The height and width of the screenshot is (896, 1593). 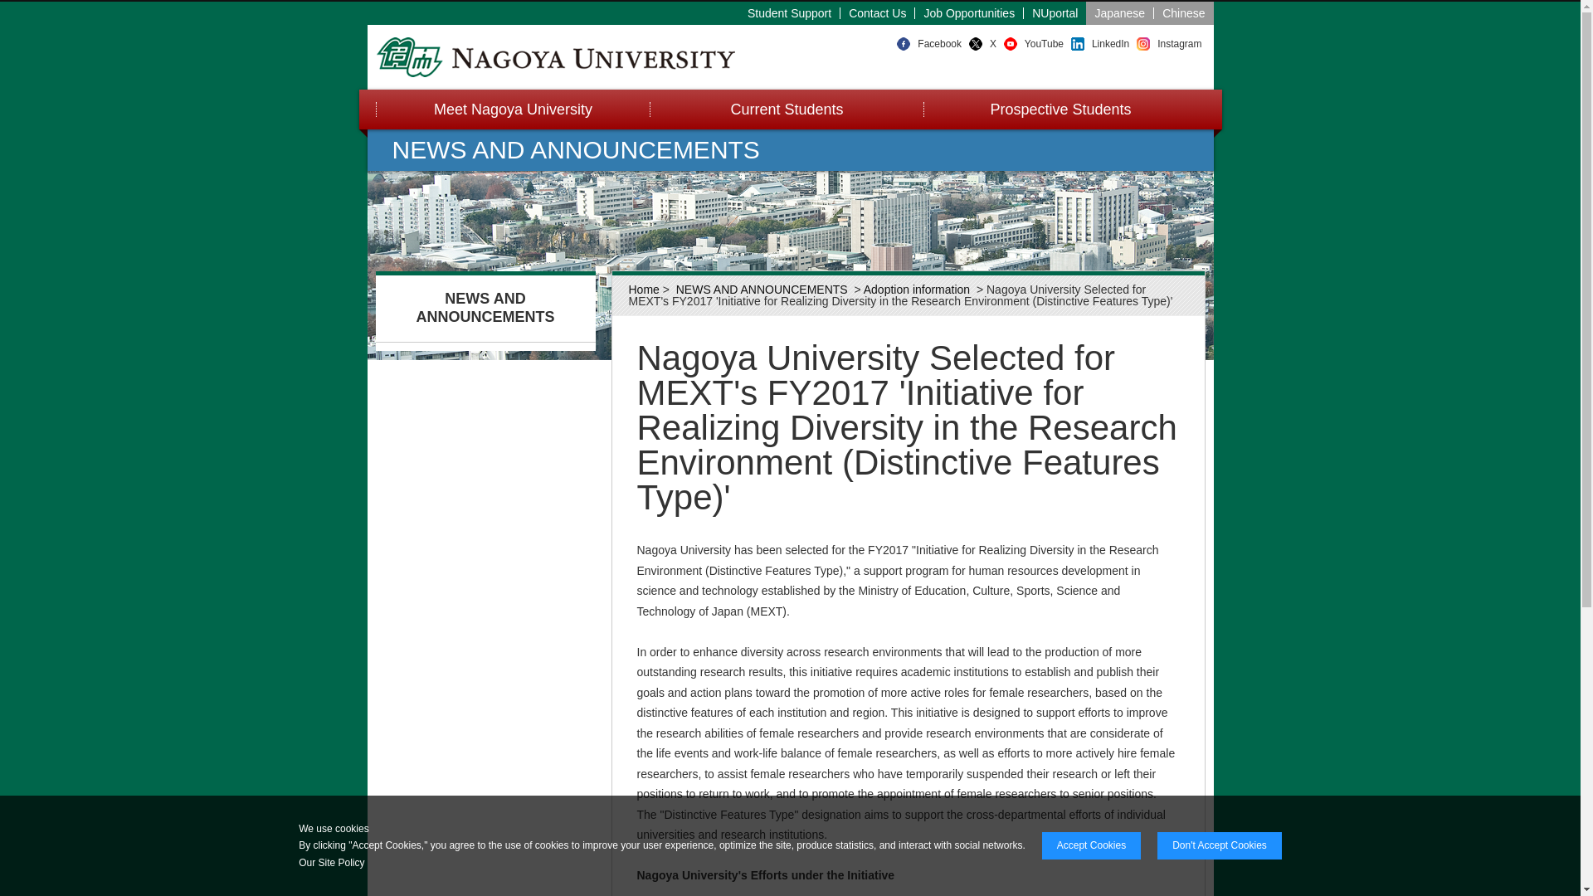 I want to click on Job Opportunities, so click(x=969, y=12).